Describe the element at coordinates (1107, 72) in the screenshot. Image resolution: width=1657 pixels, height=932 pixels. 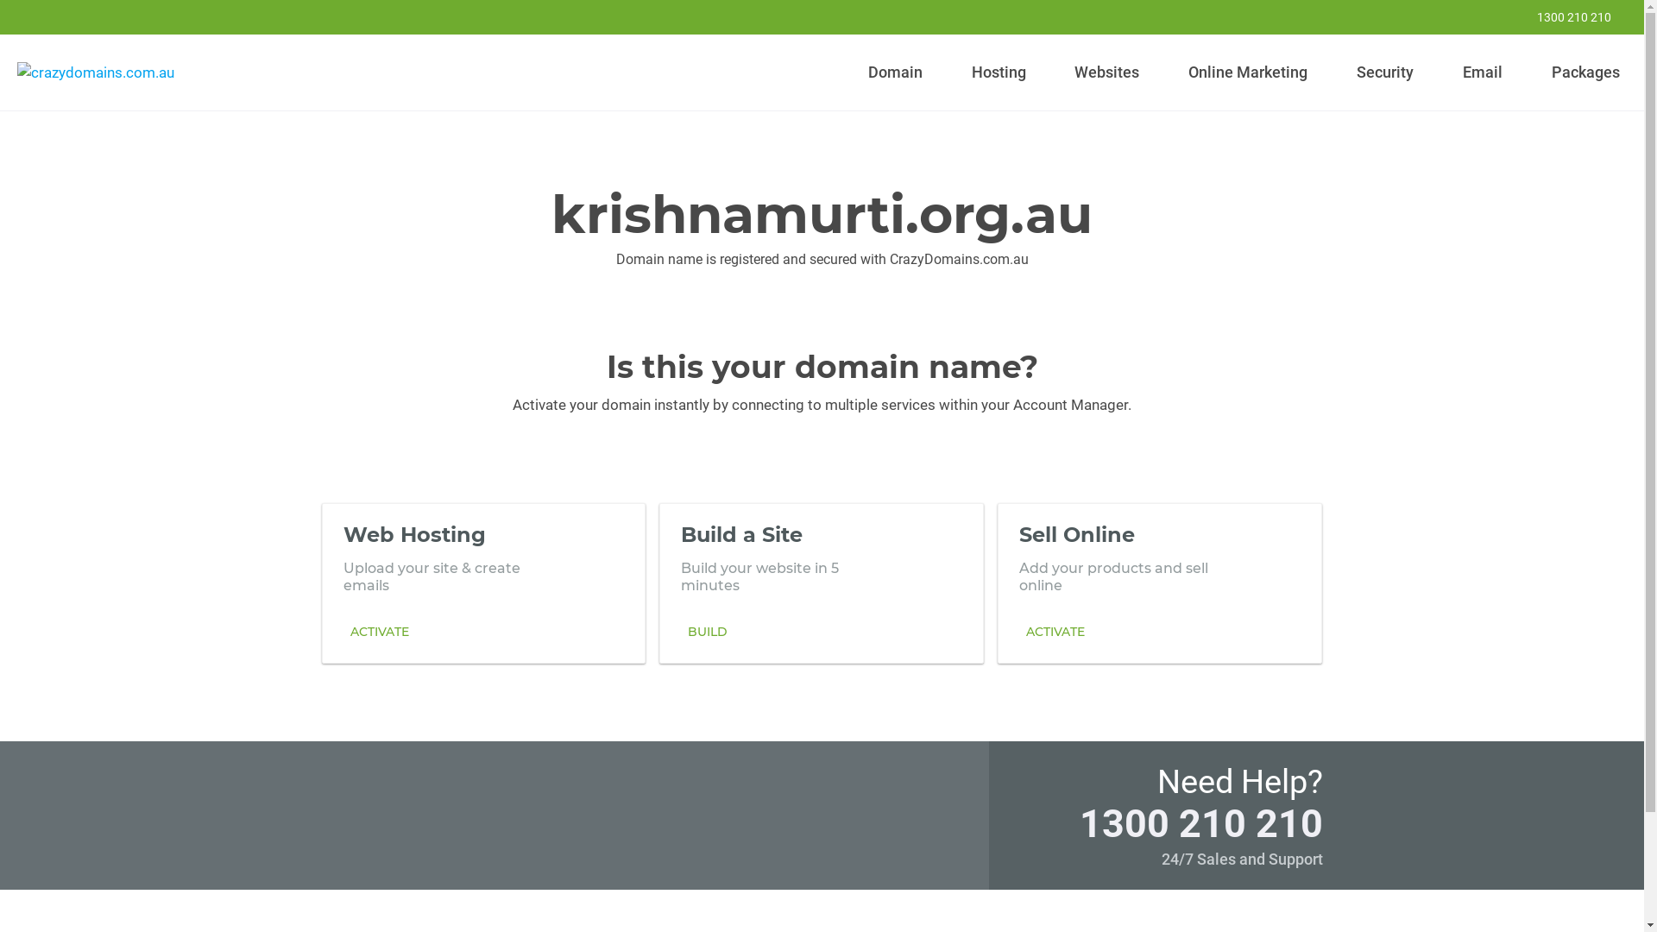
I see `Websites` at that location.